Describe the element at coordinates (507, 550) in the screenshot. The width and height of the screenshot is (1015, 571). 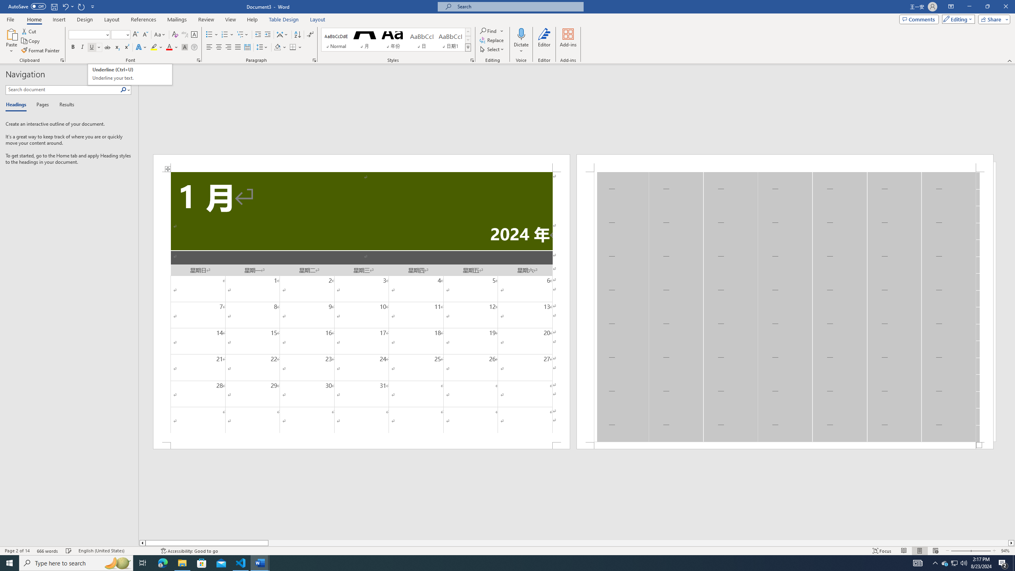
I see `Class: MsoCommandBar` at that location.